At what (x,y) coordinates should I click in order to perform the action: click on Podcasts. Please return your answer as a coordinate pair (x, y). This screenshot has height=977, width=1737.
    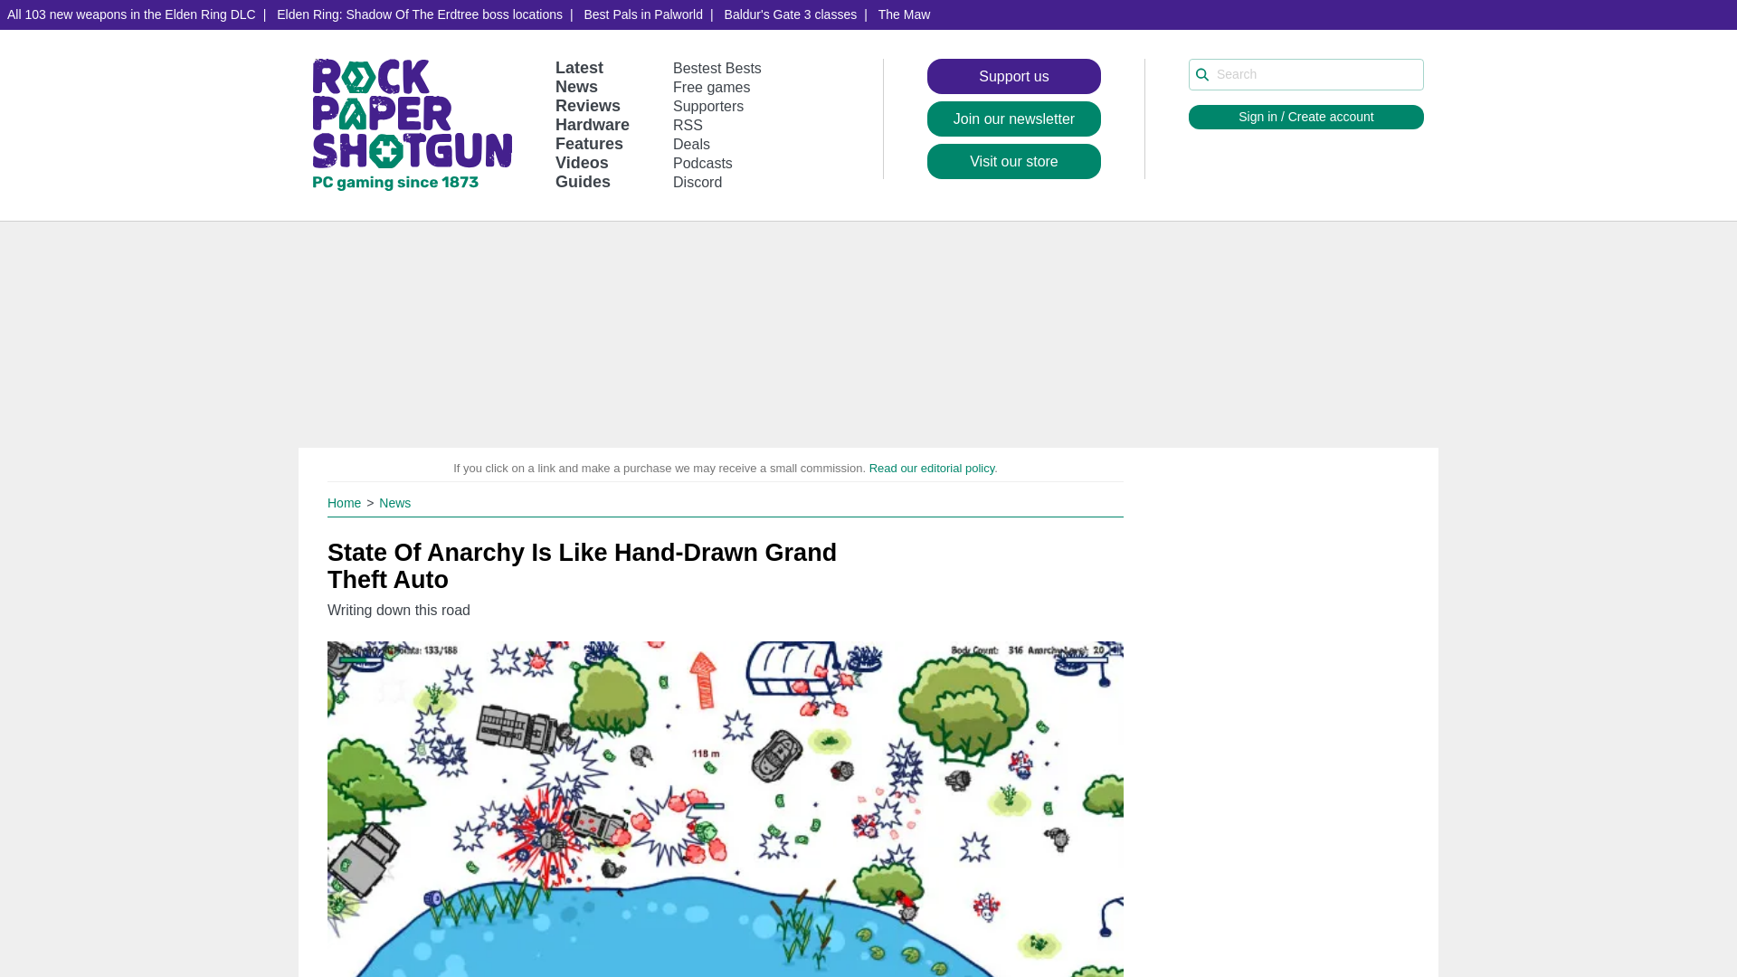
    Looking at the image, I should click on (703, 163).